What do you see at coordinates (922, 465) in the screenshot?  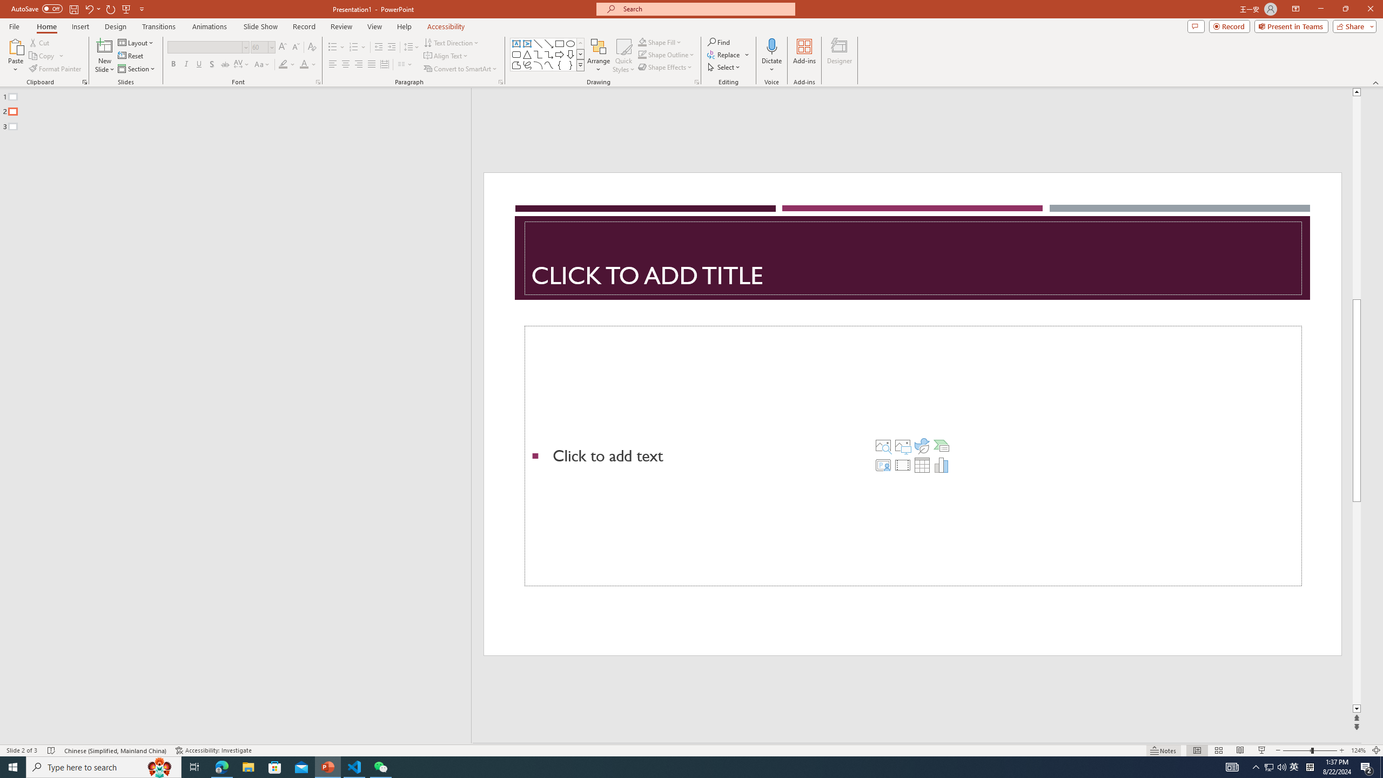 I see `Insert Table` at bounding box center [922, 465].